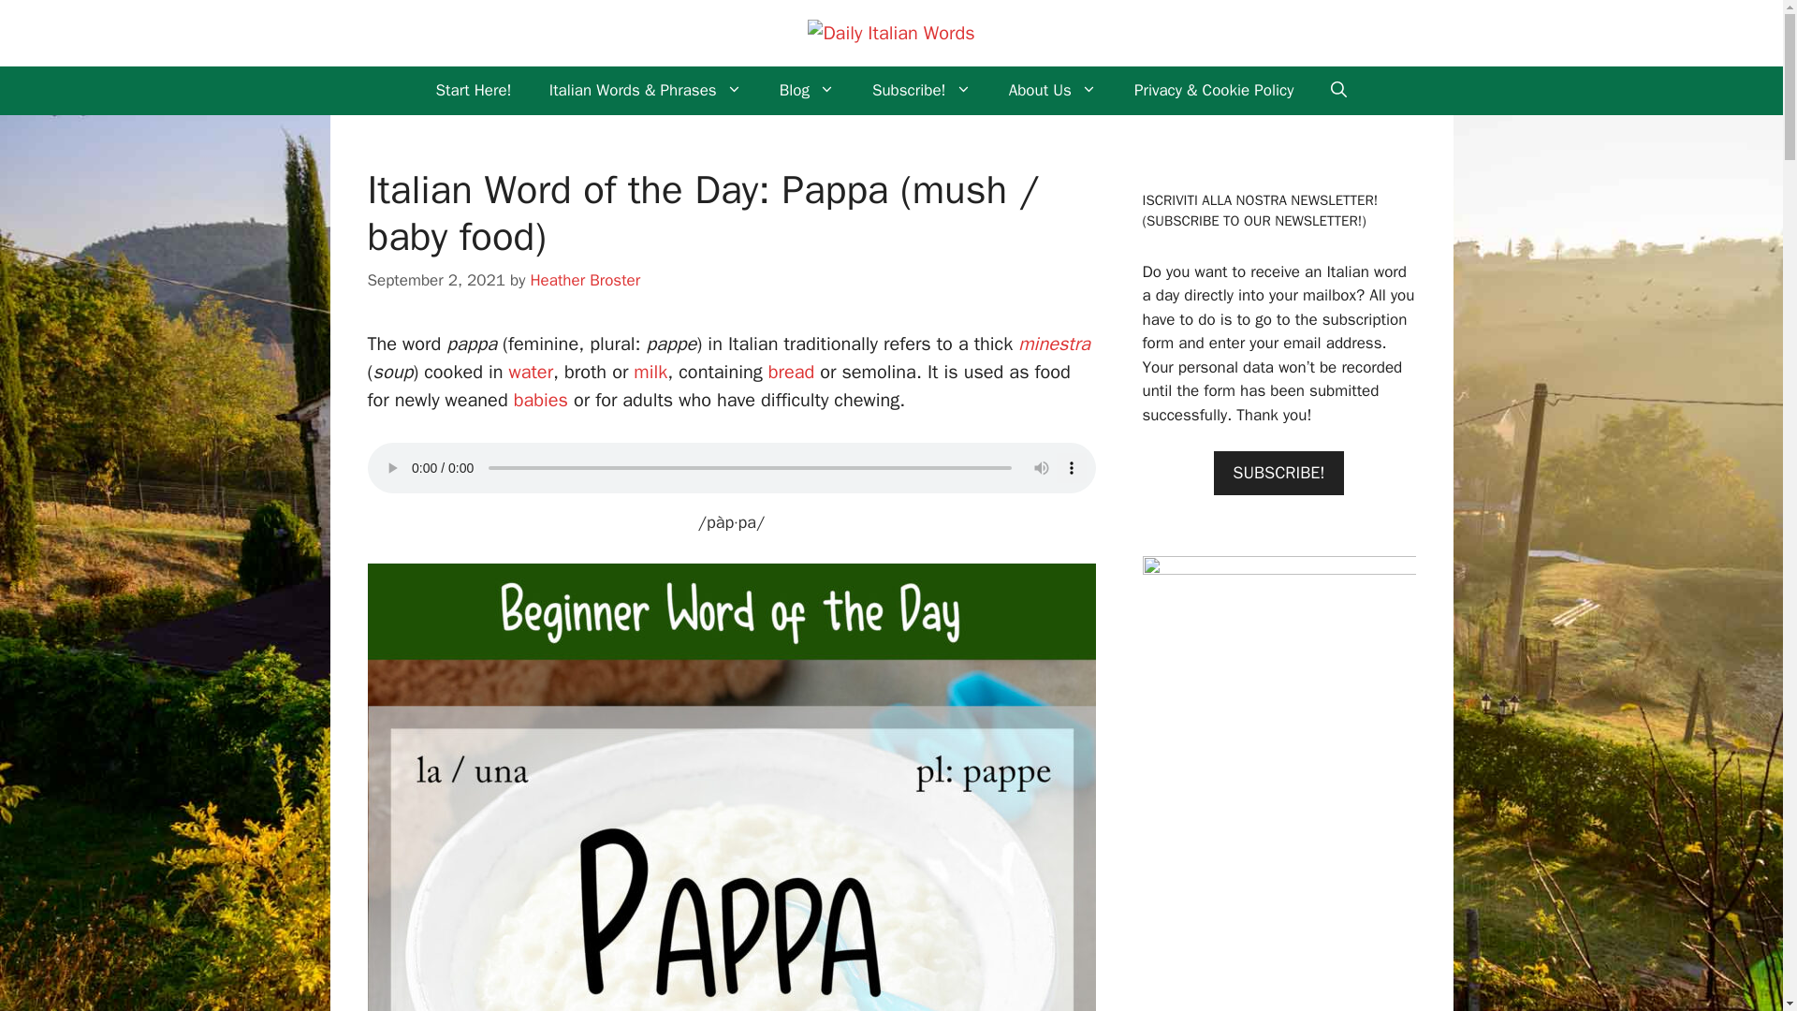 The width and height of the screenshot is (1797, 1011). What do you see at coordinates (1052, 91) in the screenshot?
I see `About Us` at bounding box center [1052, 91].